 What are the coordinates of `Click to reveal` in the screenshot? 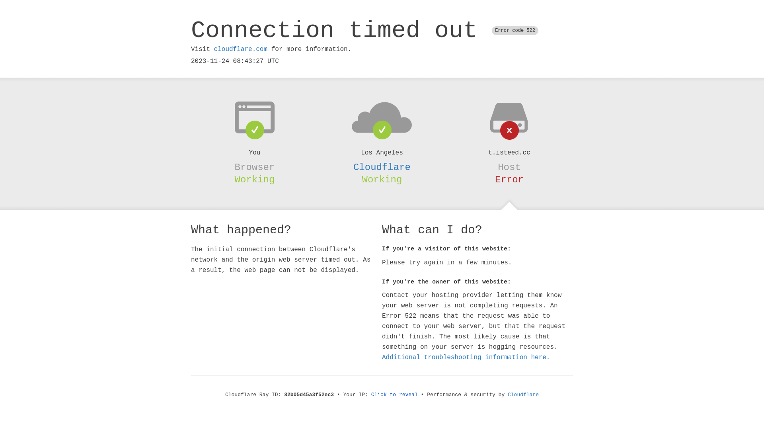 It's located at (395, 395).